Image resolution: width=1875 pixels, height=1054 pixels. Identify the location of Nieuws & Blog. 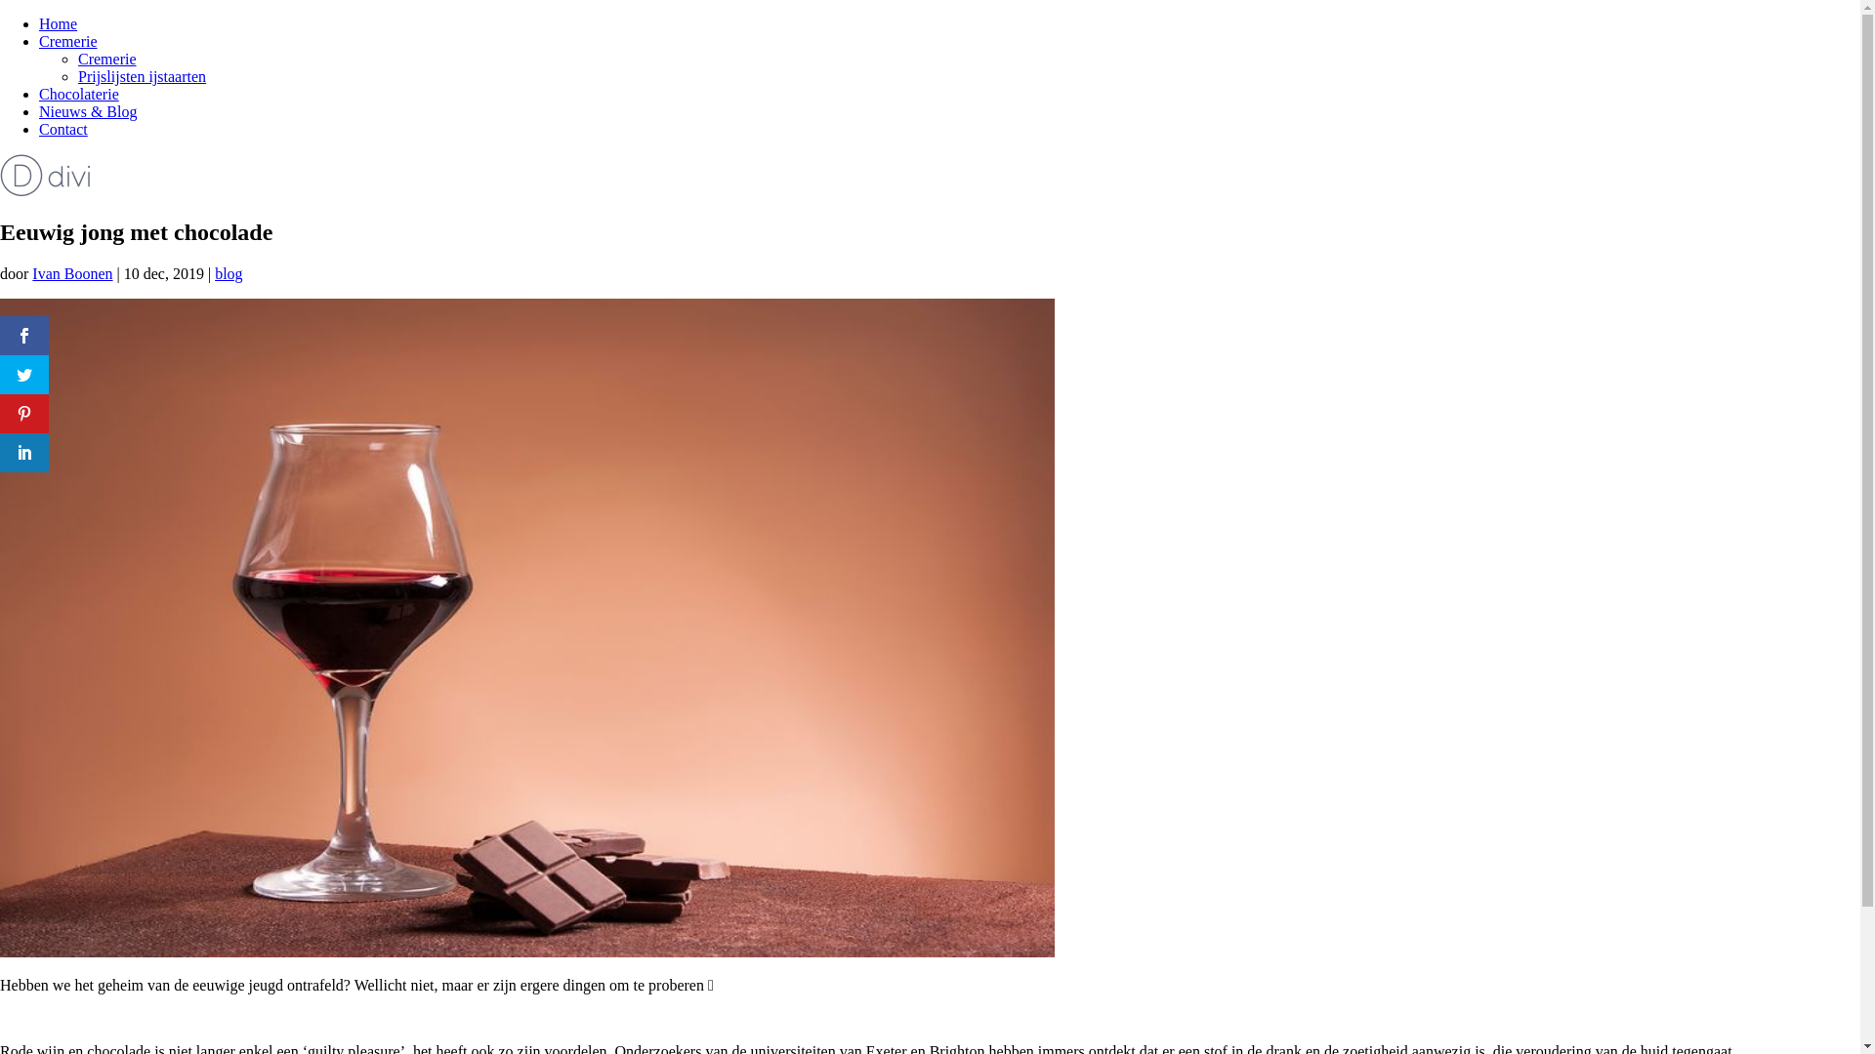
(88, 111).